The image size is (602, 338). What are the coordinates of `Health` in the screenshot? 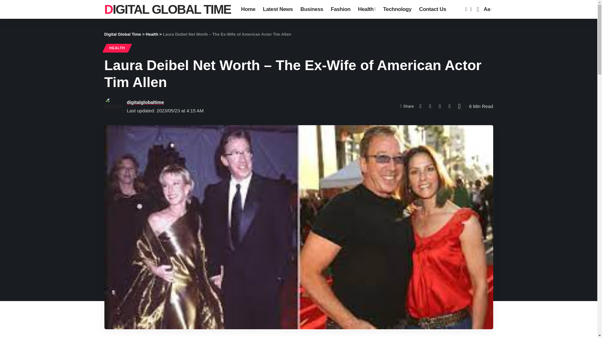 It's located at (117, 48).